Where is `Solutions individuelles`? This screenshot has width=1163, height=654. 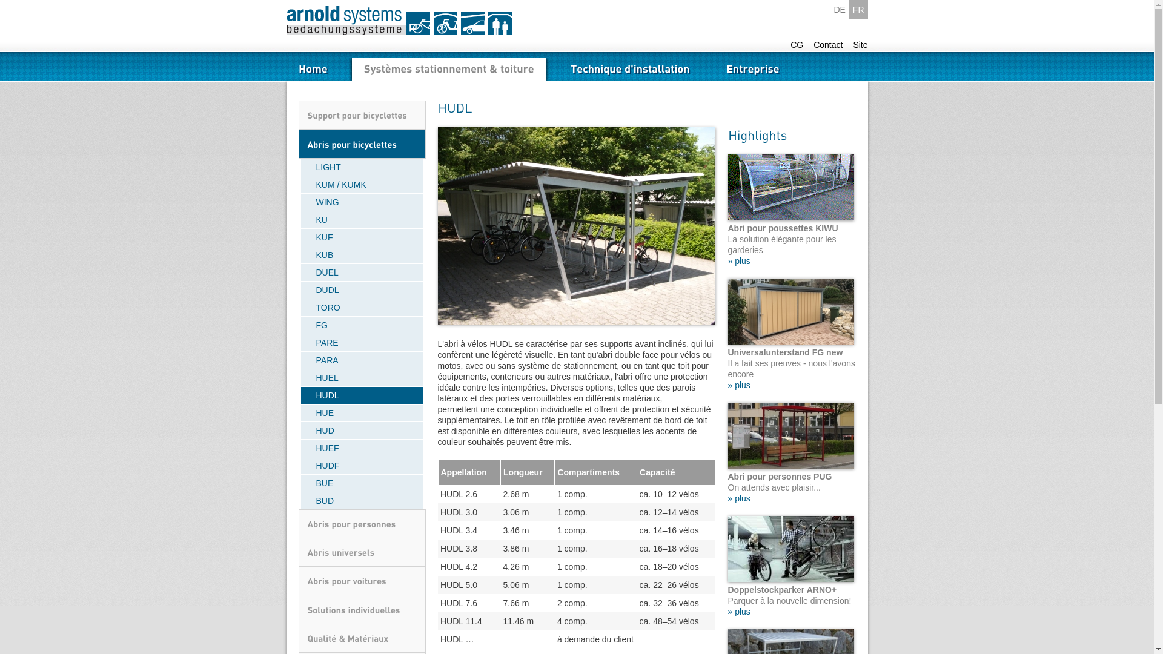
Solutions individuelles is located at coordinates (361, 609).